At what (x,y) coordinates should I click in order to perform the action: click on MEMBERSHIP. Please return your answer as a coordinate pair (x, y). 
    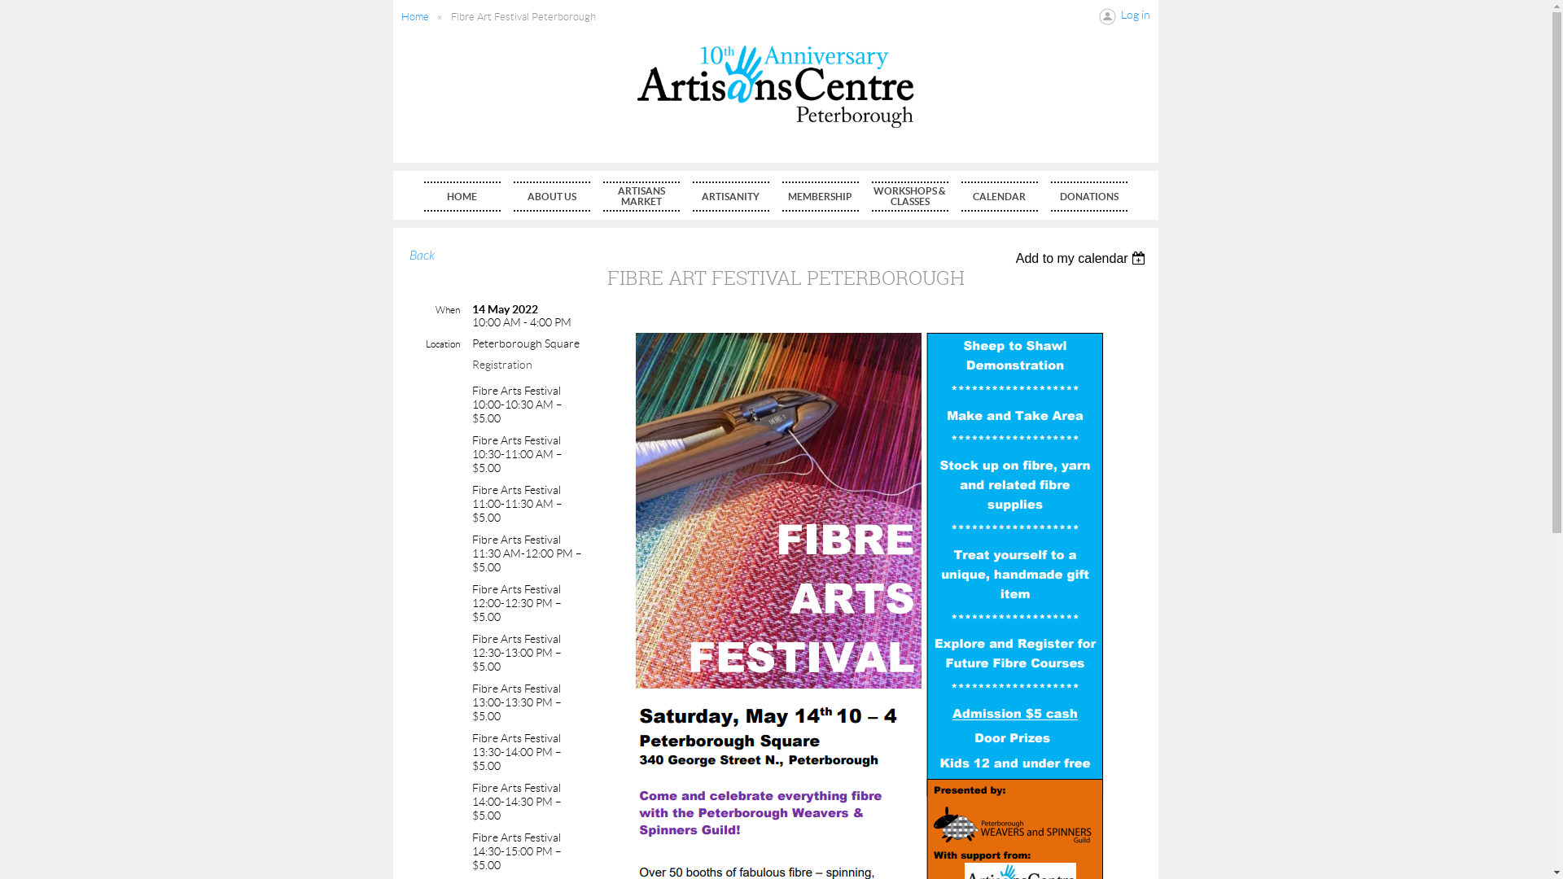
    Looking at the image, I should click on (820, 197).